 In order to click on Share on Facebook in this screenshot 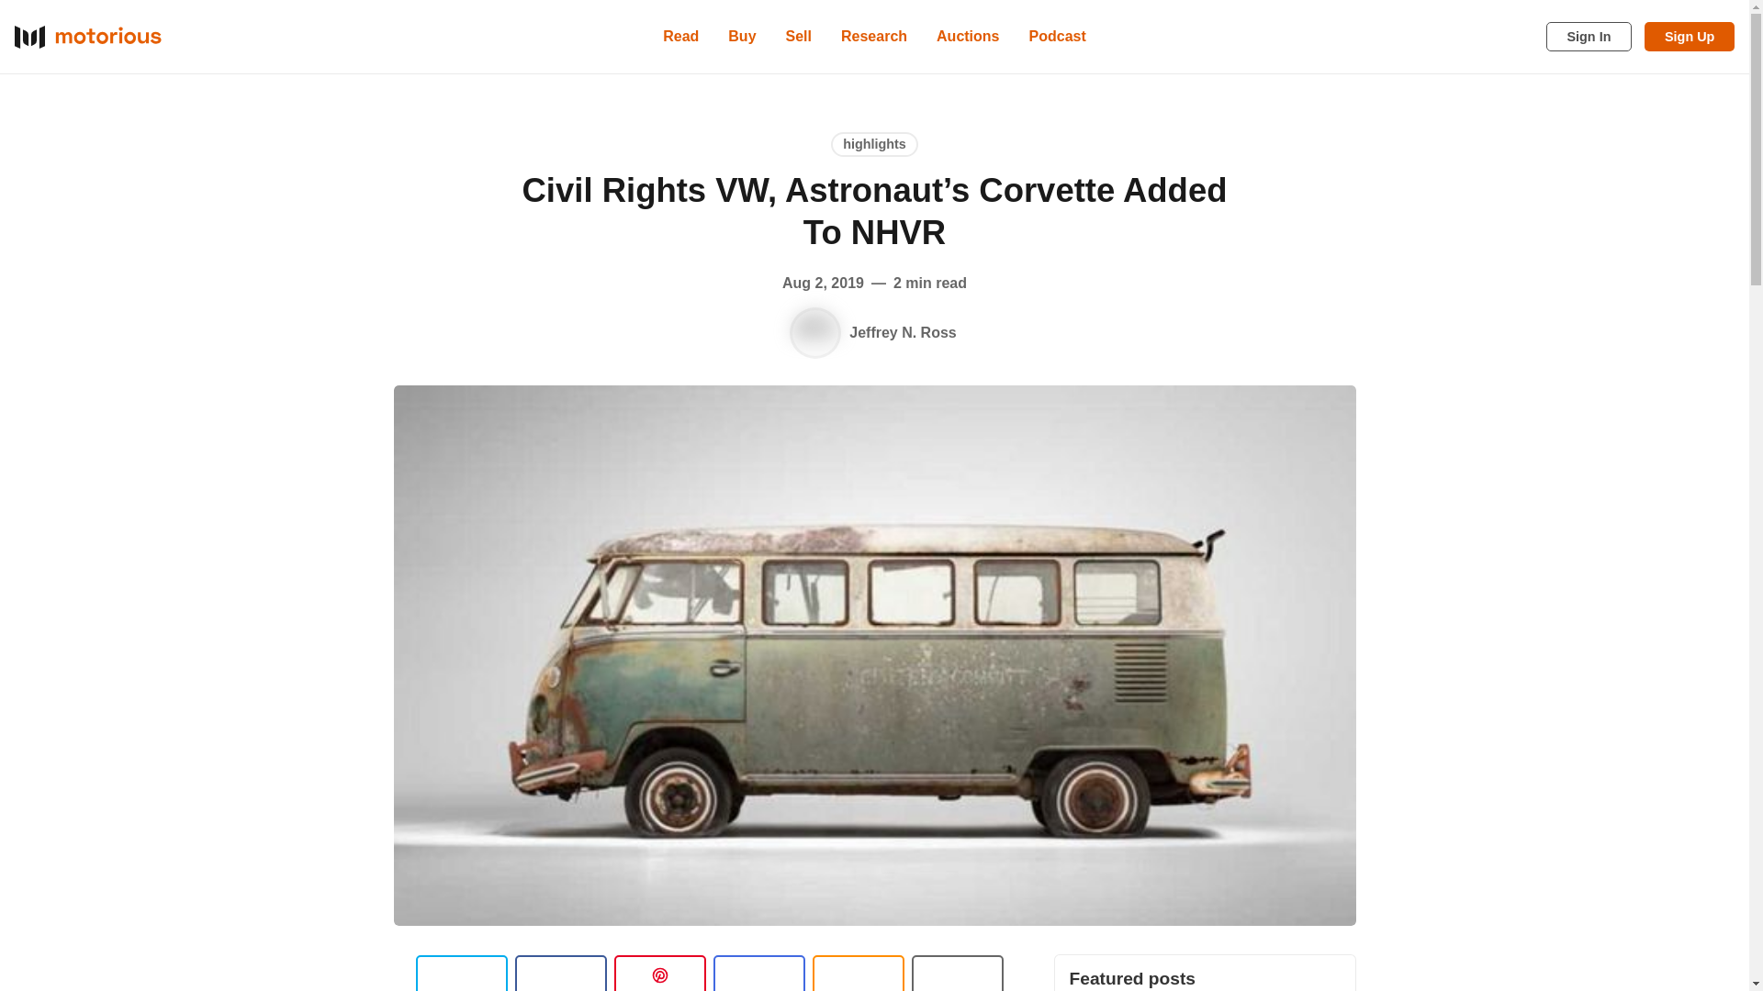, I will do `click(560, 973)`.